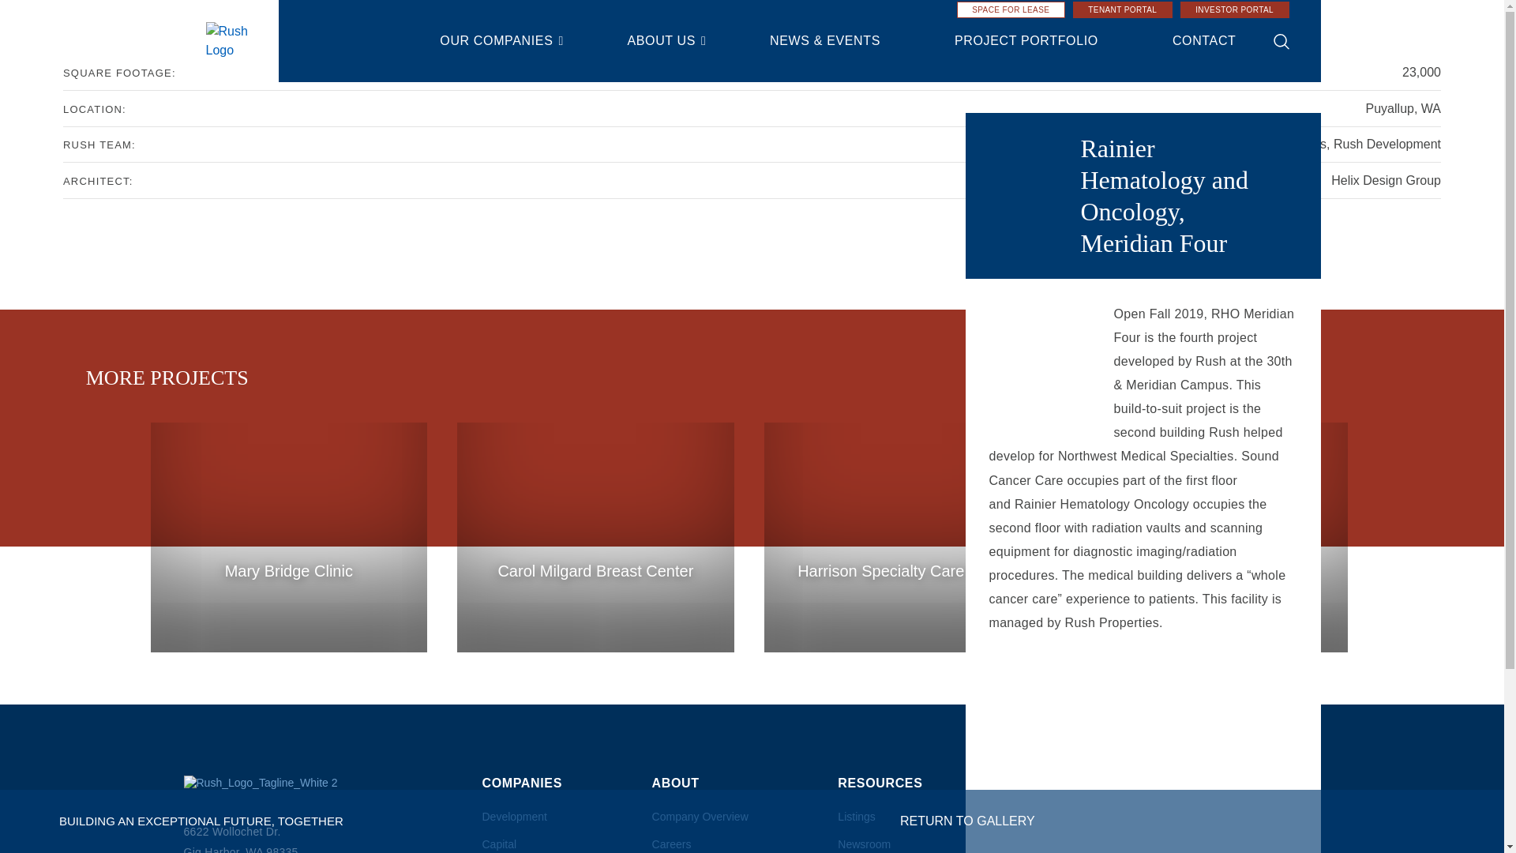 This screenshot has width=1516, height=853. Describe the element at coordinates (1011, 9) in the screenshot. I see `SPACE FOR LEASE` at that location.